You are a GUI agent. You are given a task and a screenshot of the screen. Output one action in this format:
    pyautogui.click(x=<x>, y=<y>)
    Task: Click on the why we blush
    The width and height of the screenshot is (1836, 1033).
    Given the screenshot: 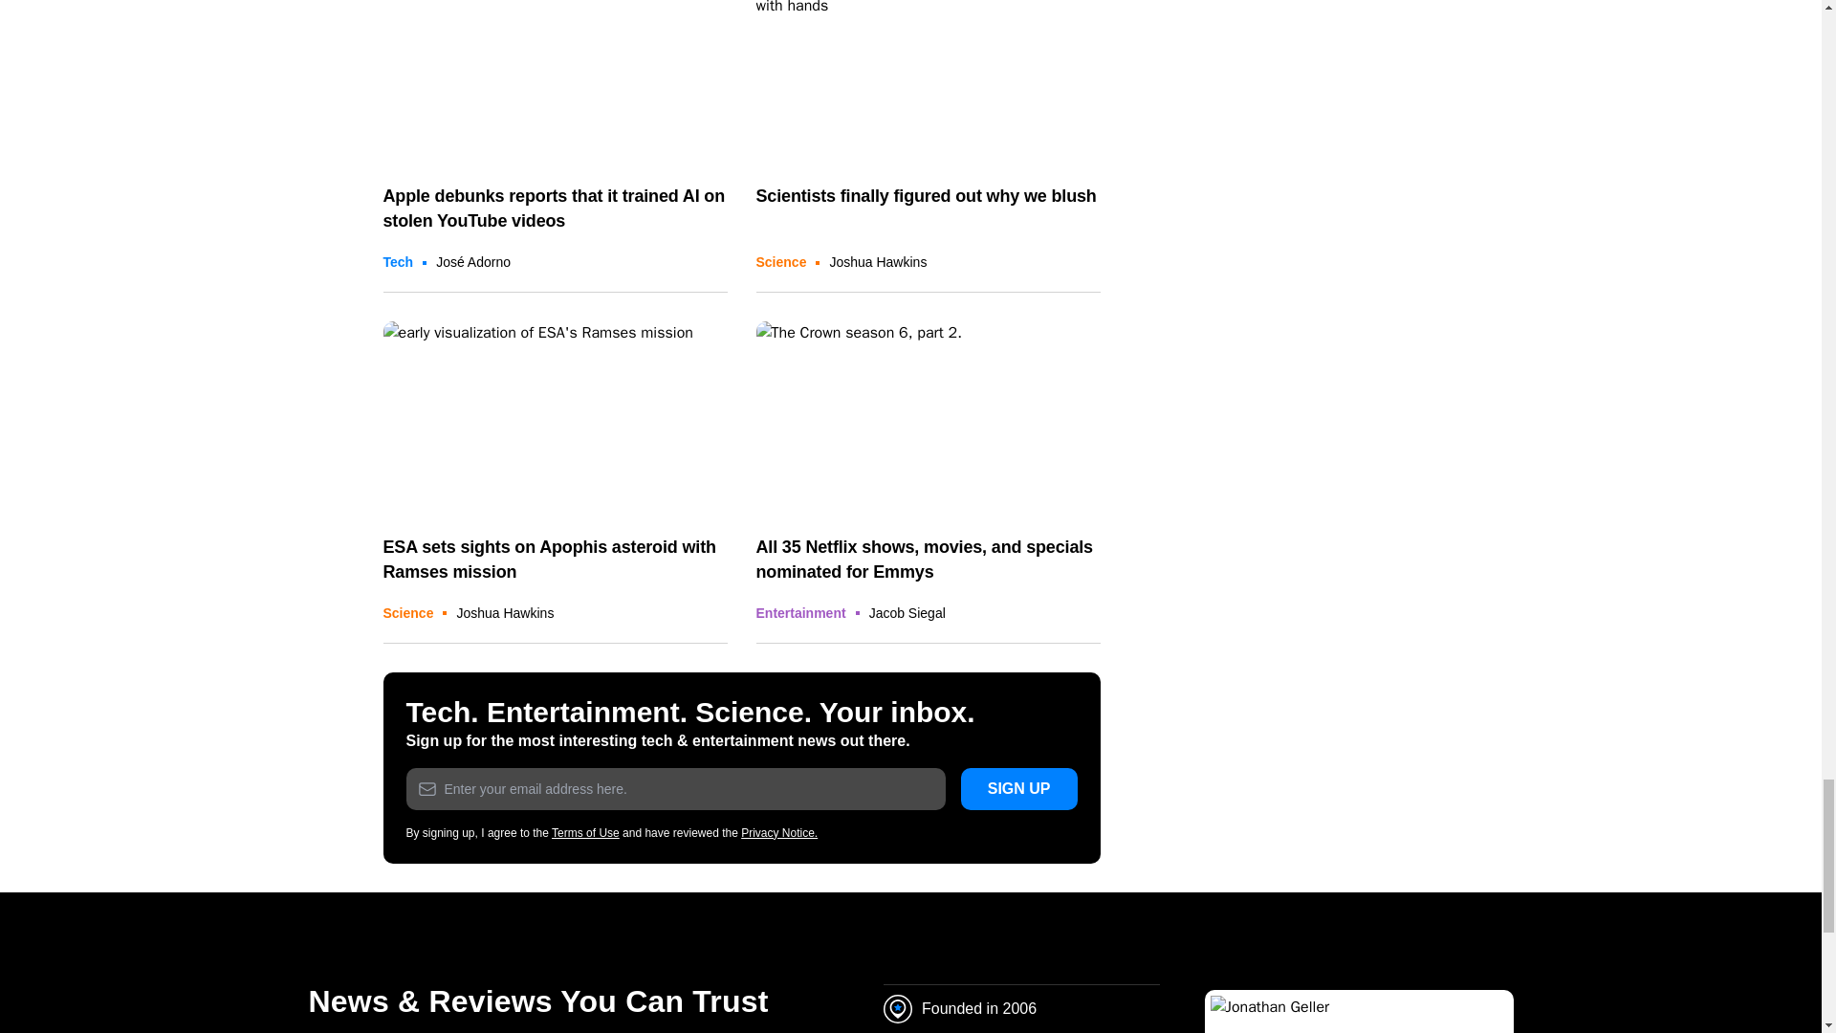 What is the action you would take?
    pyautogui.click(x=928, y=82)
    